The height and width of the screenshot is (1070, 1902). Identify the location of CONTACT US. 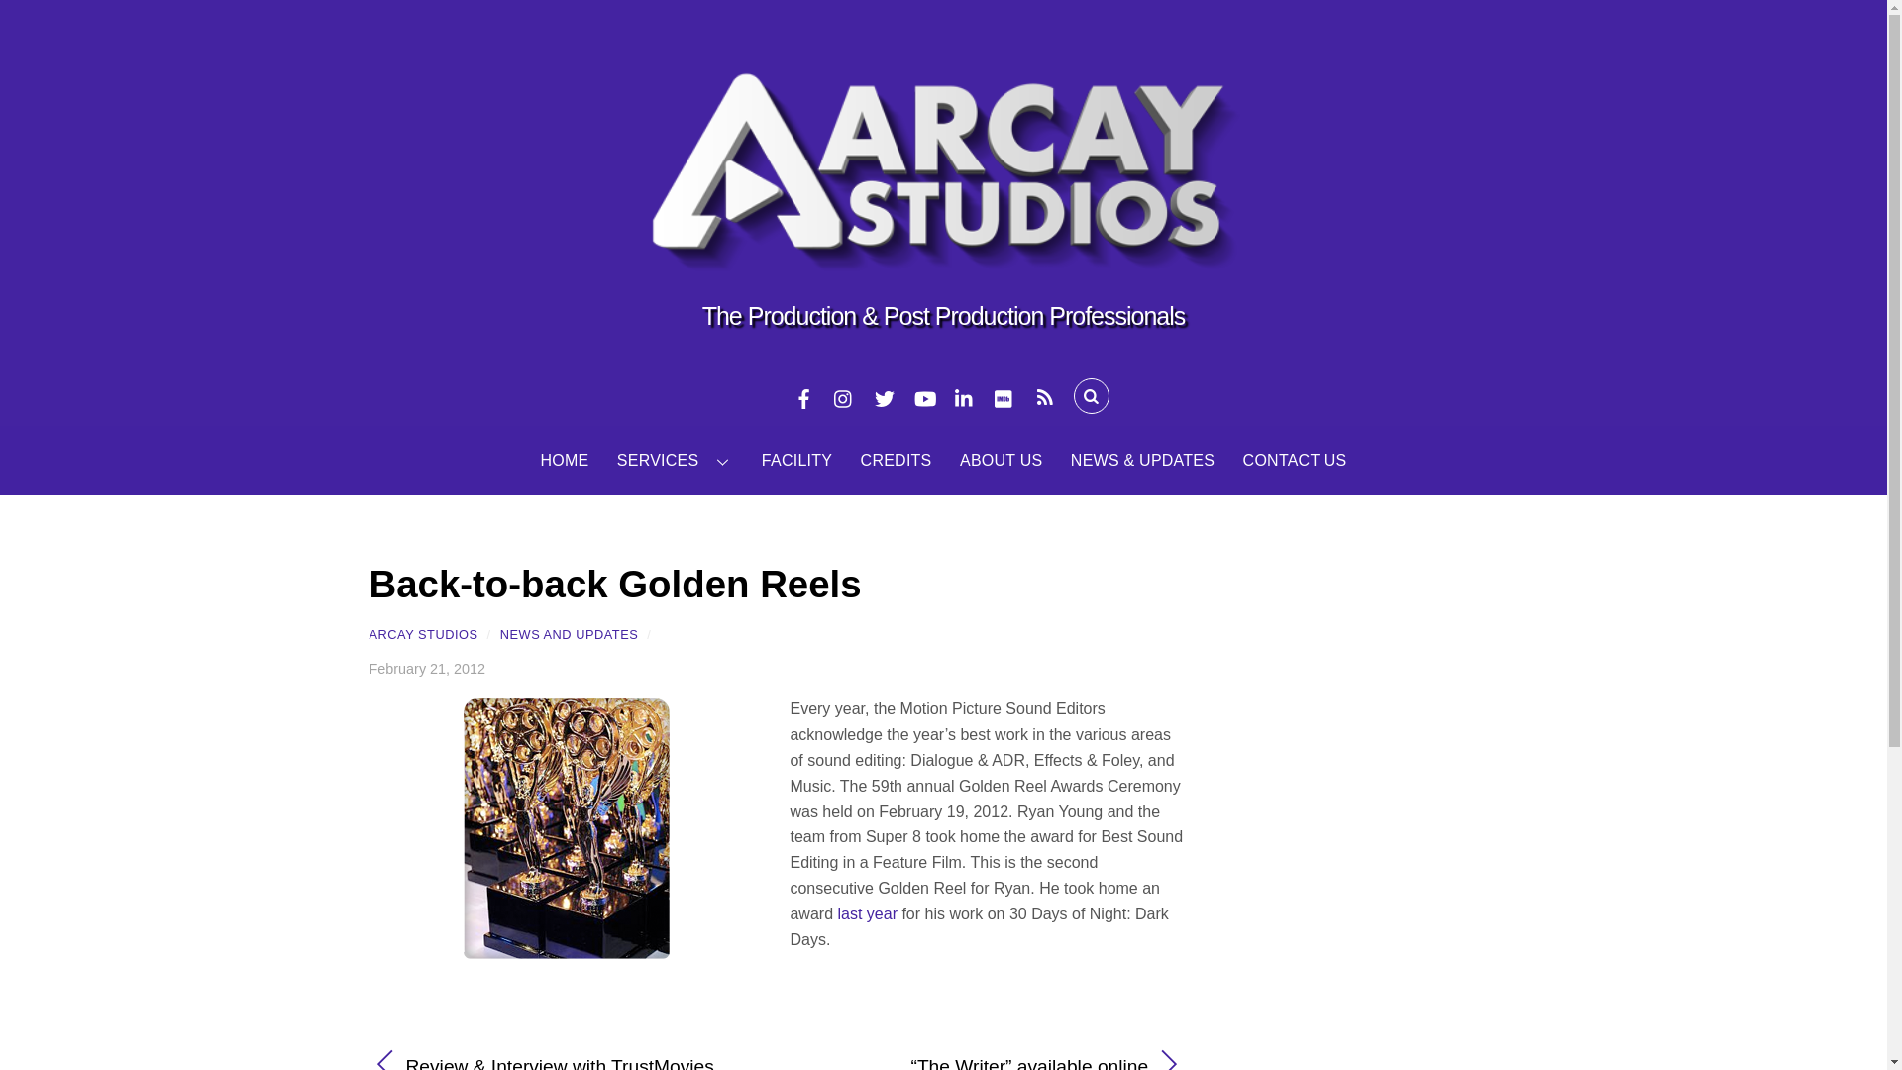
(1295, 460).